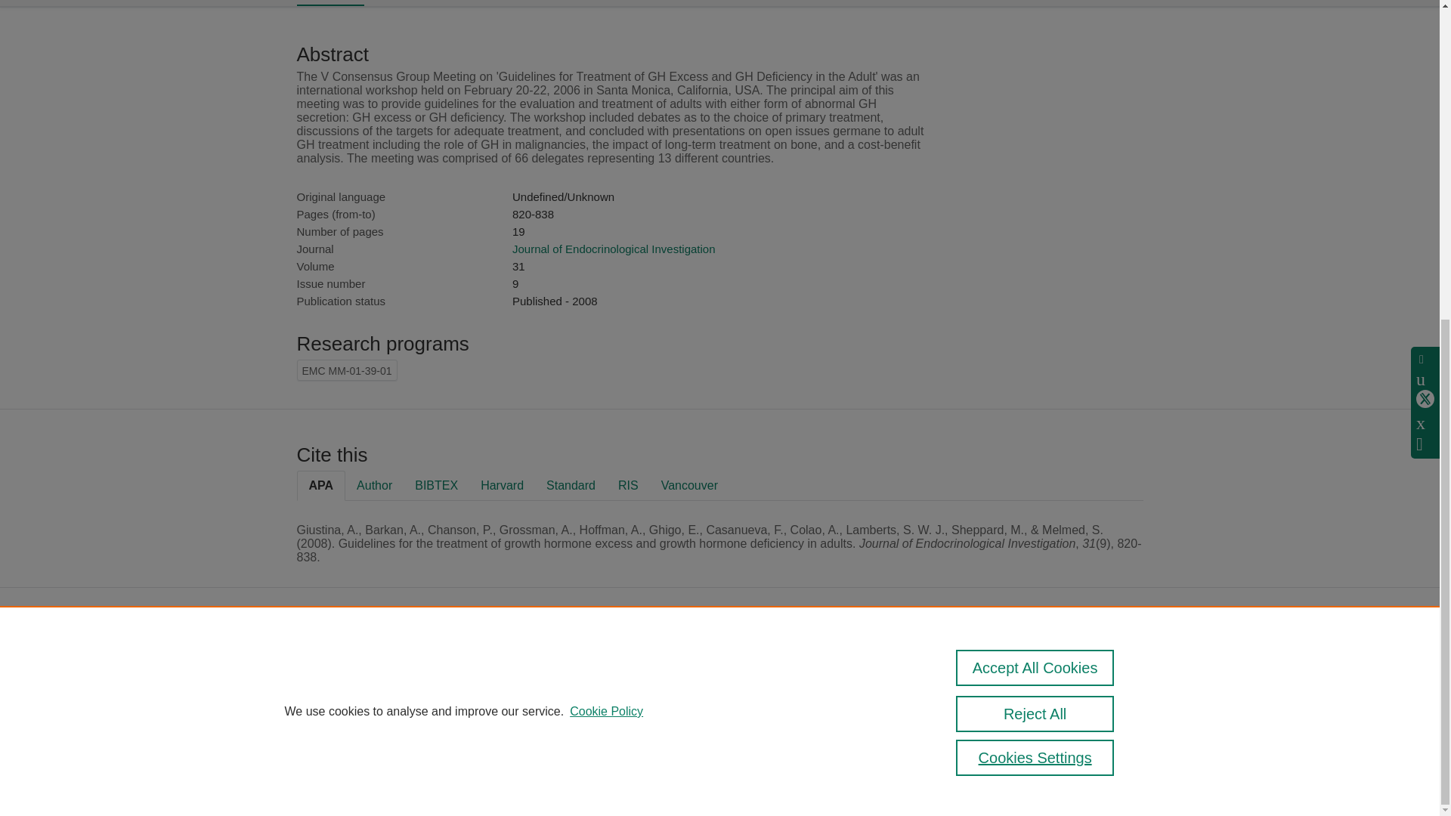 The width and height of the screenshot is (1451, 816). Describe the element at coordinates (762, 683) in the screenshot. I see `Elsevier B.V.` at that location.